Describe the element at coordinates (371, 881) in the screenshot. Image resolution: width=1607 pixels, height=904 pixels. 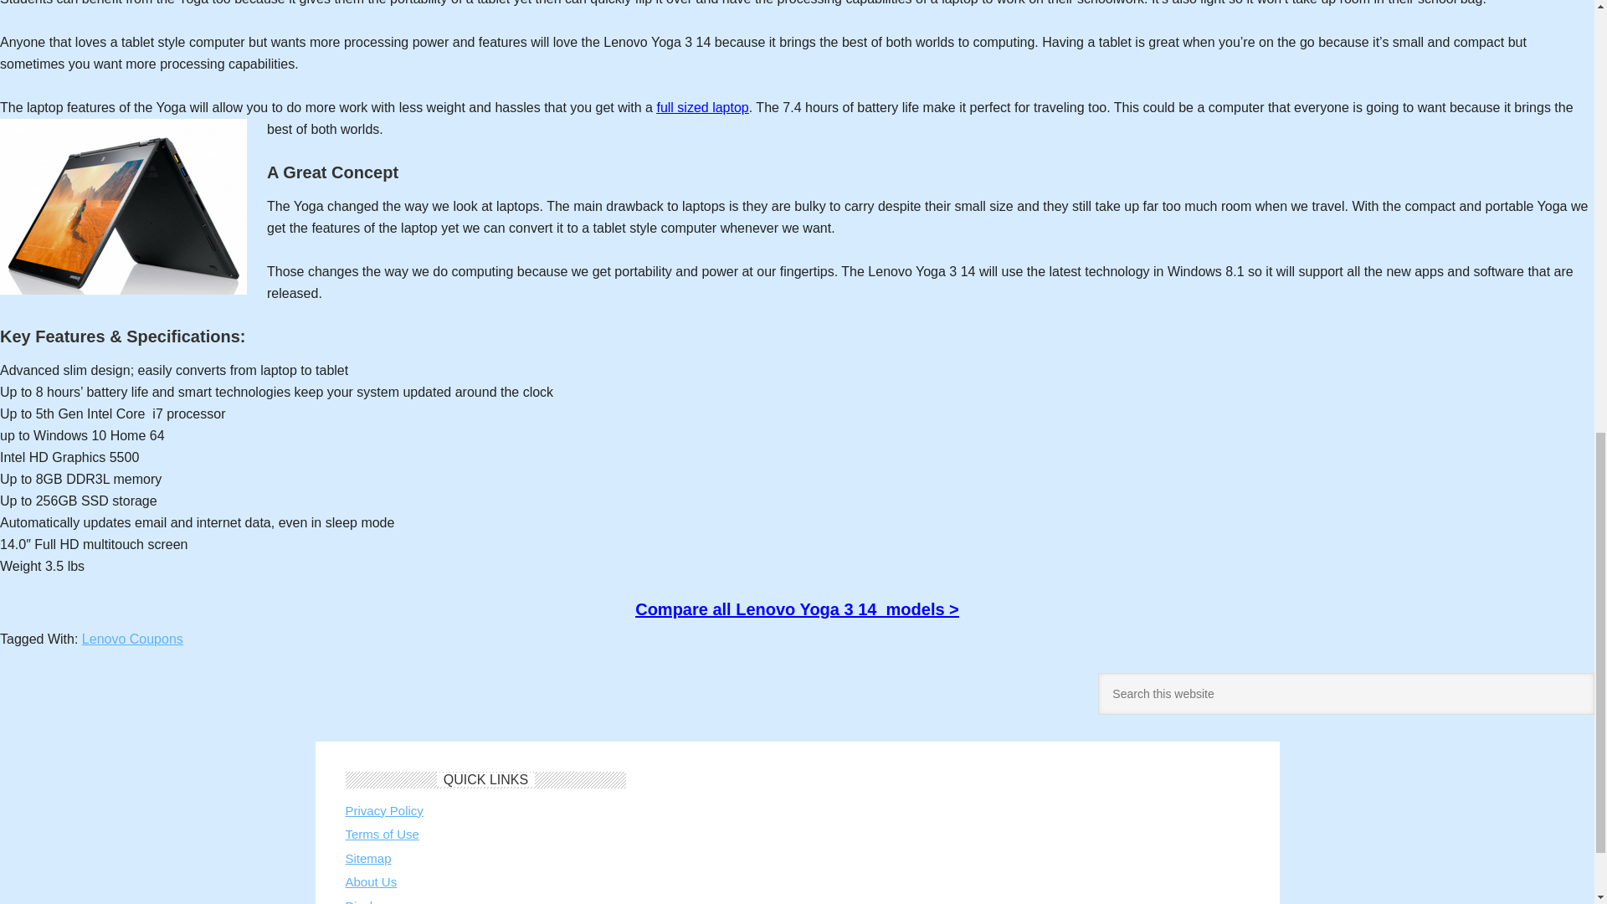
I see `About Us` at that location.